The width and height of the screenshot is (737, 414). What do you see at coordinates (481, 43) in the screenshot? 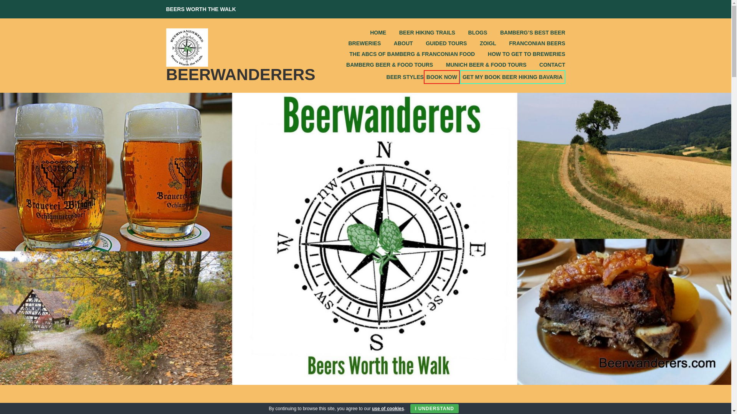
I see `ZOIGL` at bounding box center [481, 43].